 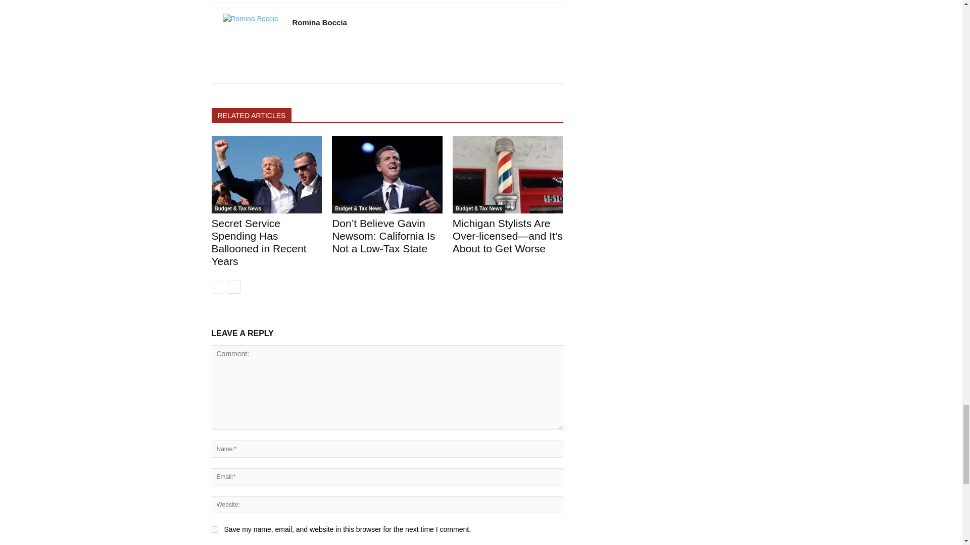 What do you see at coordinates (267, 175) in the screenshot?
I see `Secret Service Spending Has Ballooned in Recent Years` at bounding box center [267, 175].